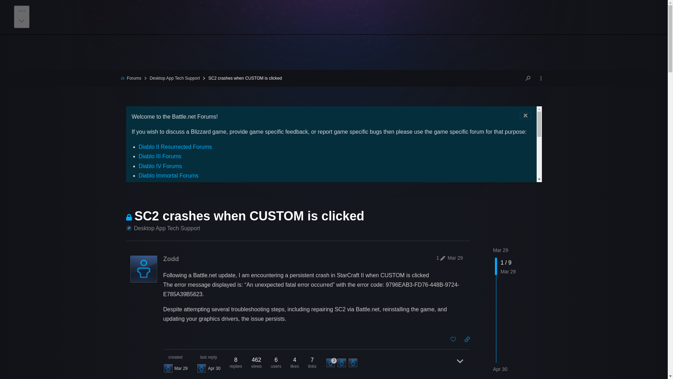 The width and height of the screenshot is (673, 379). What do you see at coordinates (500, 369) in the screenshot?
I see `Apr 30` at bounding box center [500, 369].